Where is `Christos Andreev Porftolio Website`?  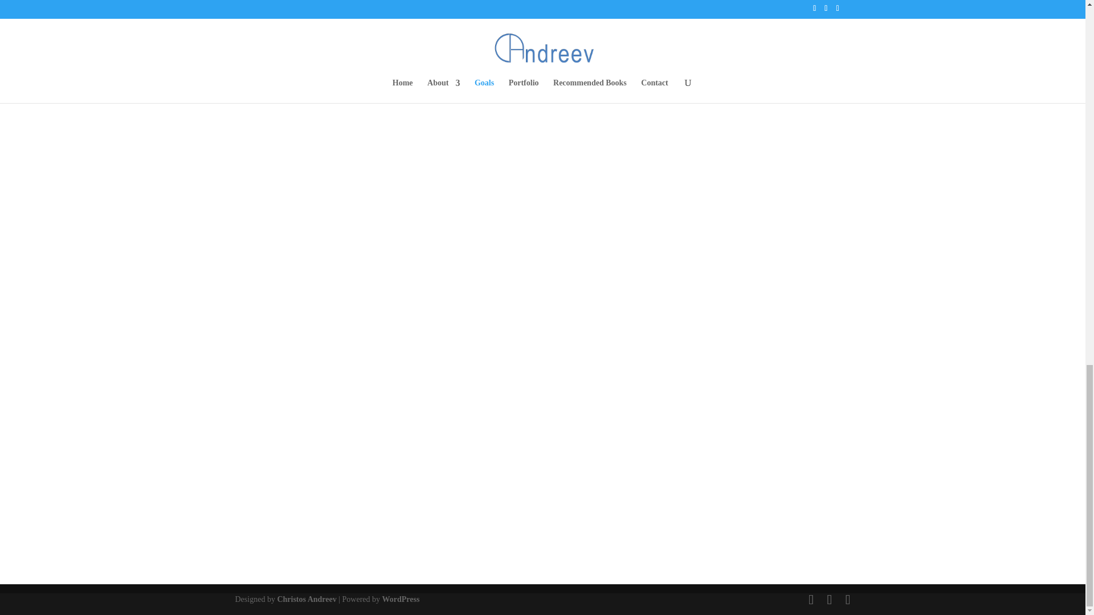 Christos Andreev Porftolio Website is located at coordinates (306, 599).